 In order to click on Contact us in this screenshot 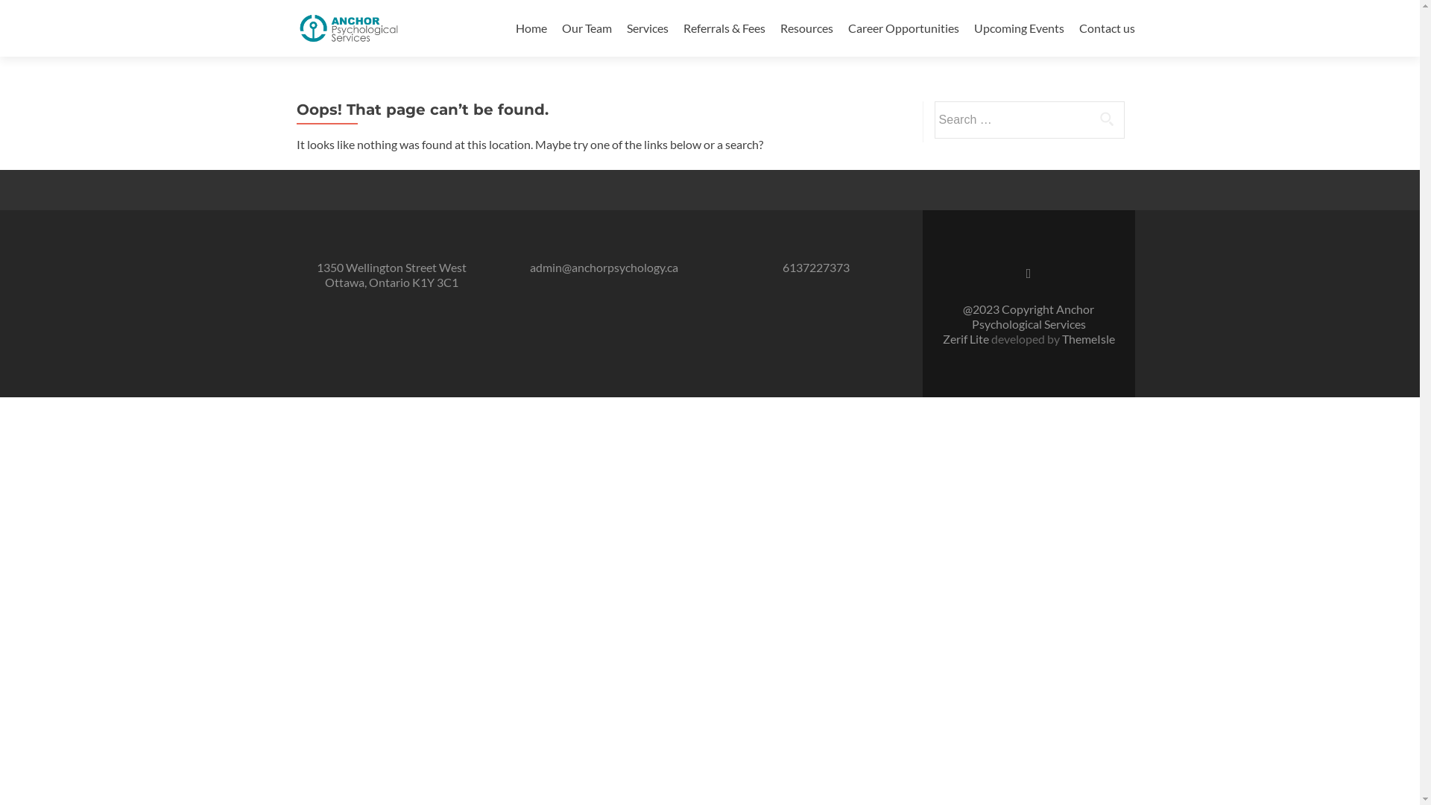, I will do `click(1108, 28)`.